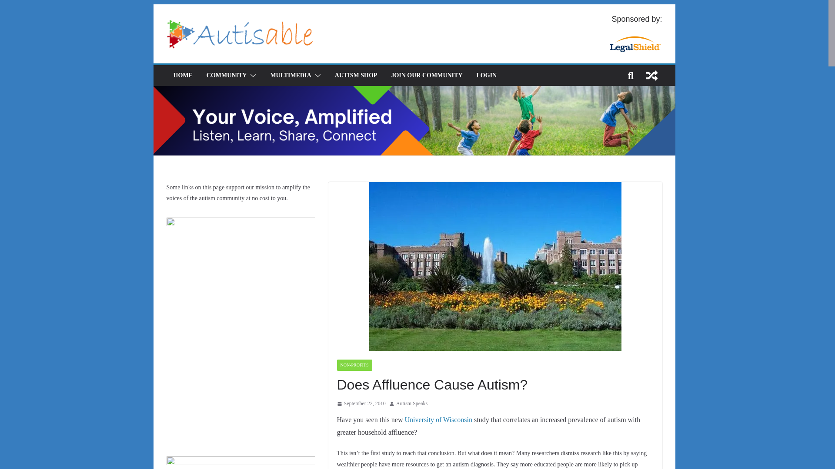  I want to click on View a random post, so click(651, 76).